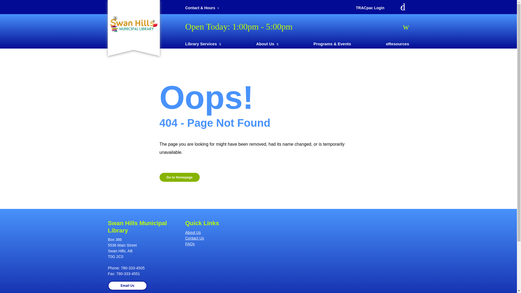 This screenshot has width=521, height=293. I want to click on eResources, so click(397, 44).